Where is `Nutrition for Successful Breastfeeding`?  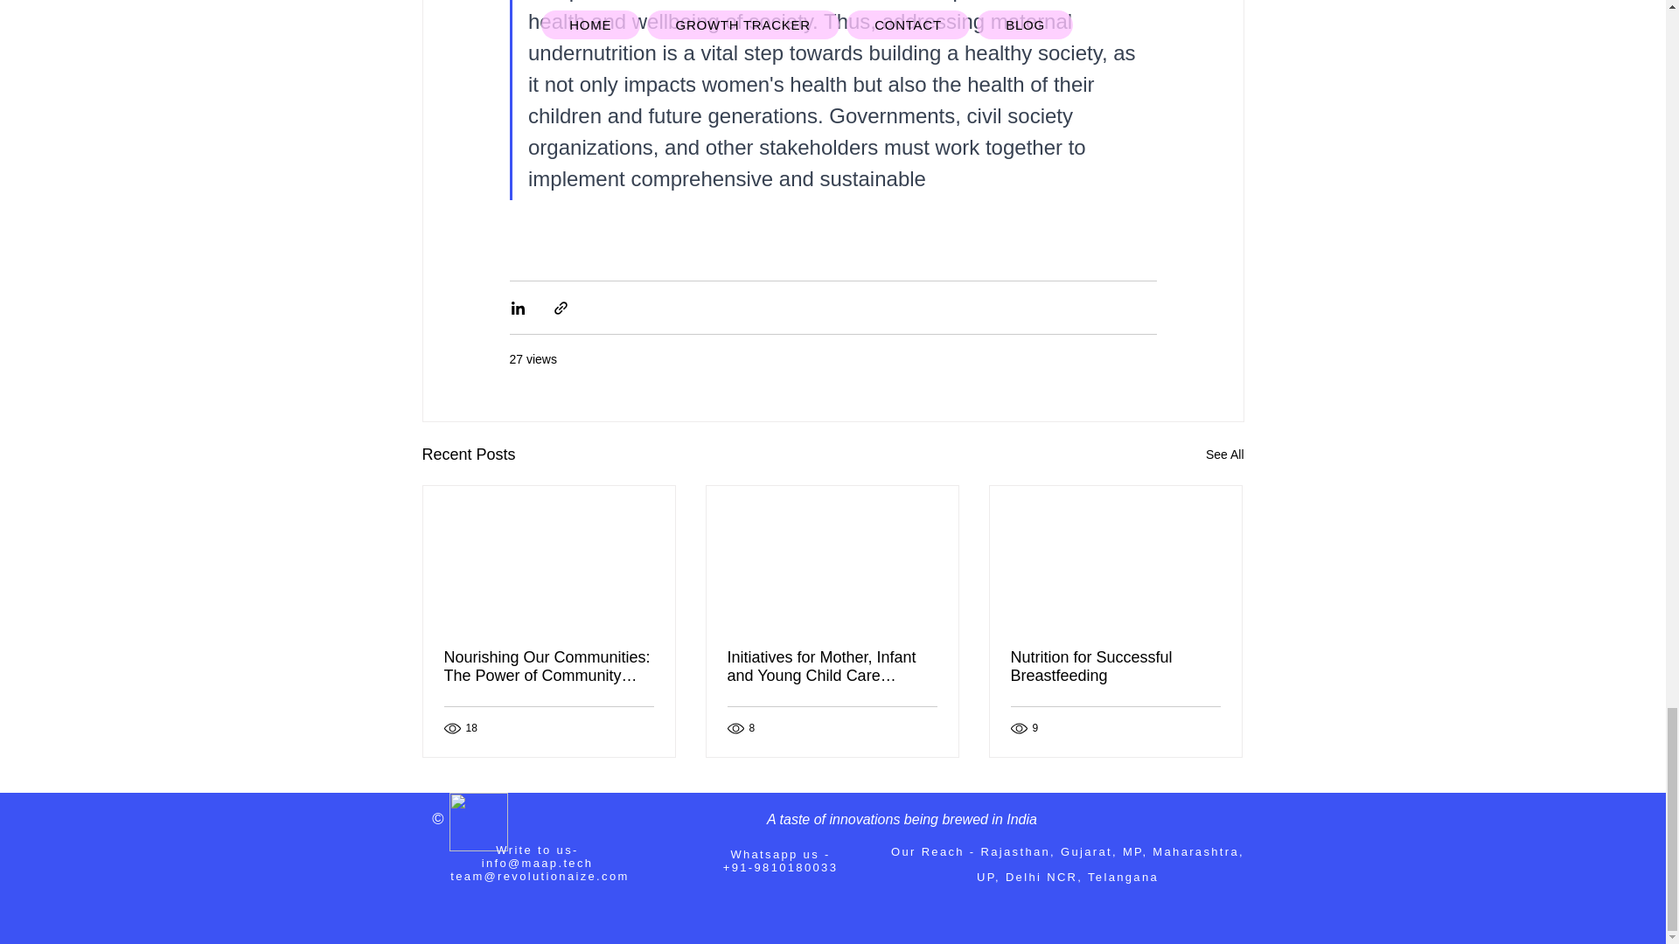
Nutrition for Successful Breastfeeding is located at coordinates (1115, 666).